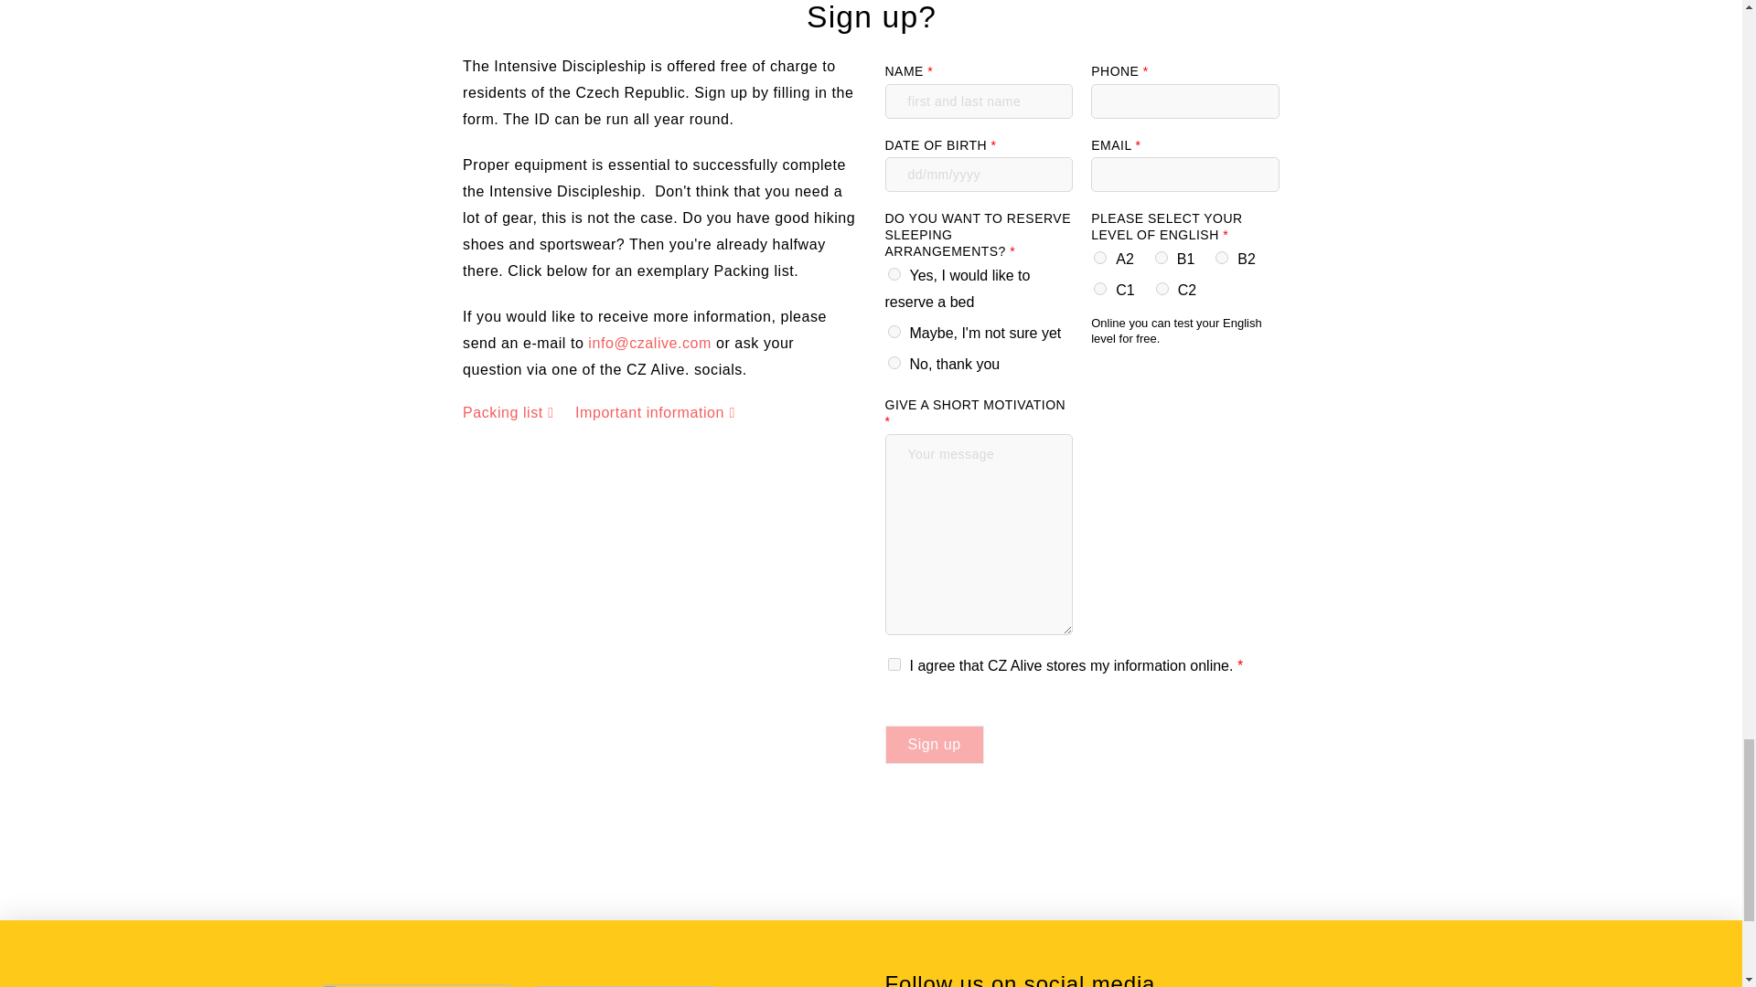 This screenshot has width=1756, height=987. I want to click on Yes, I would like to reserve a bed, so click(893, 273).